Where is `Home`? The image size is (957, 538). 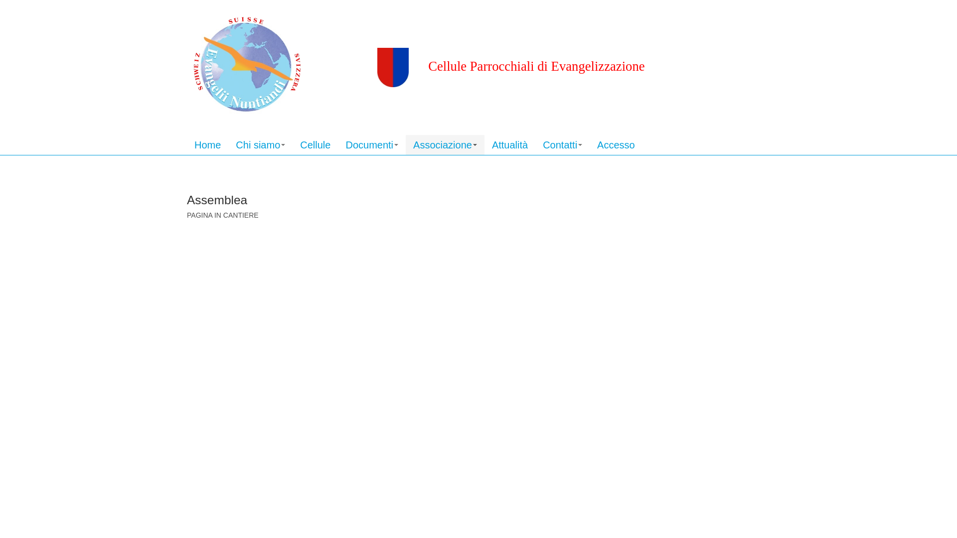 Home is located at coordinates (207, 145).